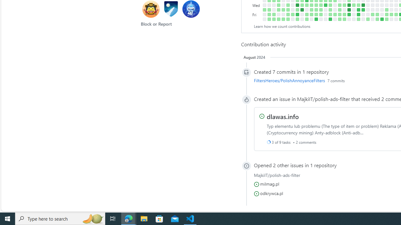 Image resolution: width=401 pixels, height=225 pixels. Describe the element at coordinates (372, 5) in the screenshot. I see `No contributions on January 31st.` at that location.